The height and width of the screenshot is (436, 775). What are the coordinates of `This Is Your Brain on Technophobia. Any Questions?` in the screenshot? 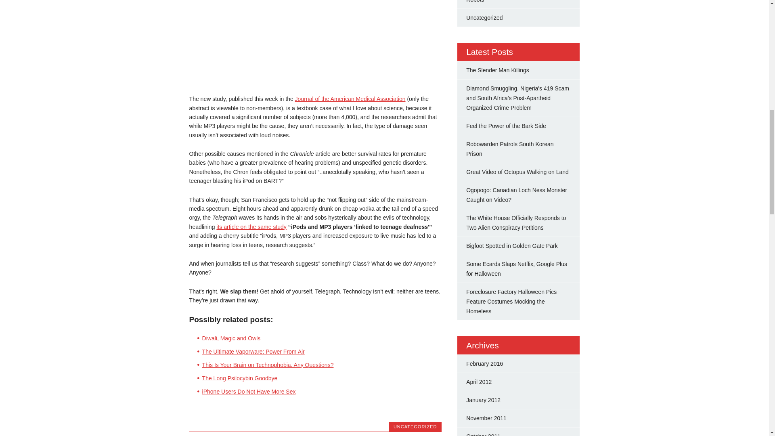 It's located at (268, 365).